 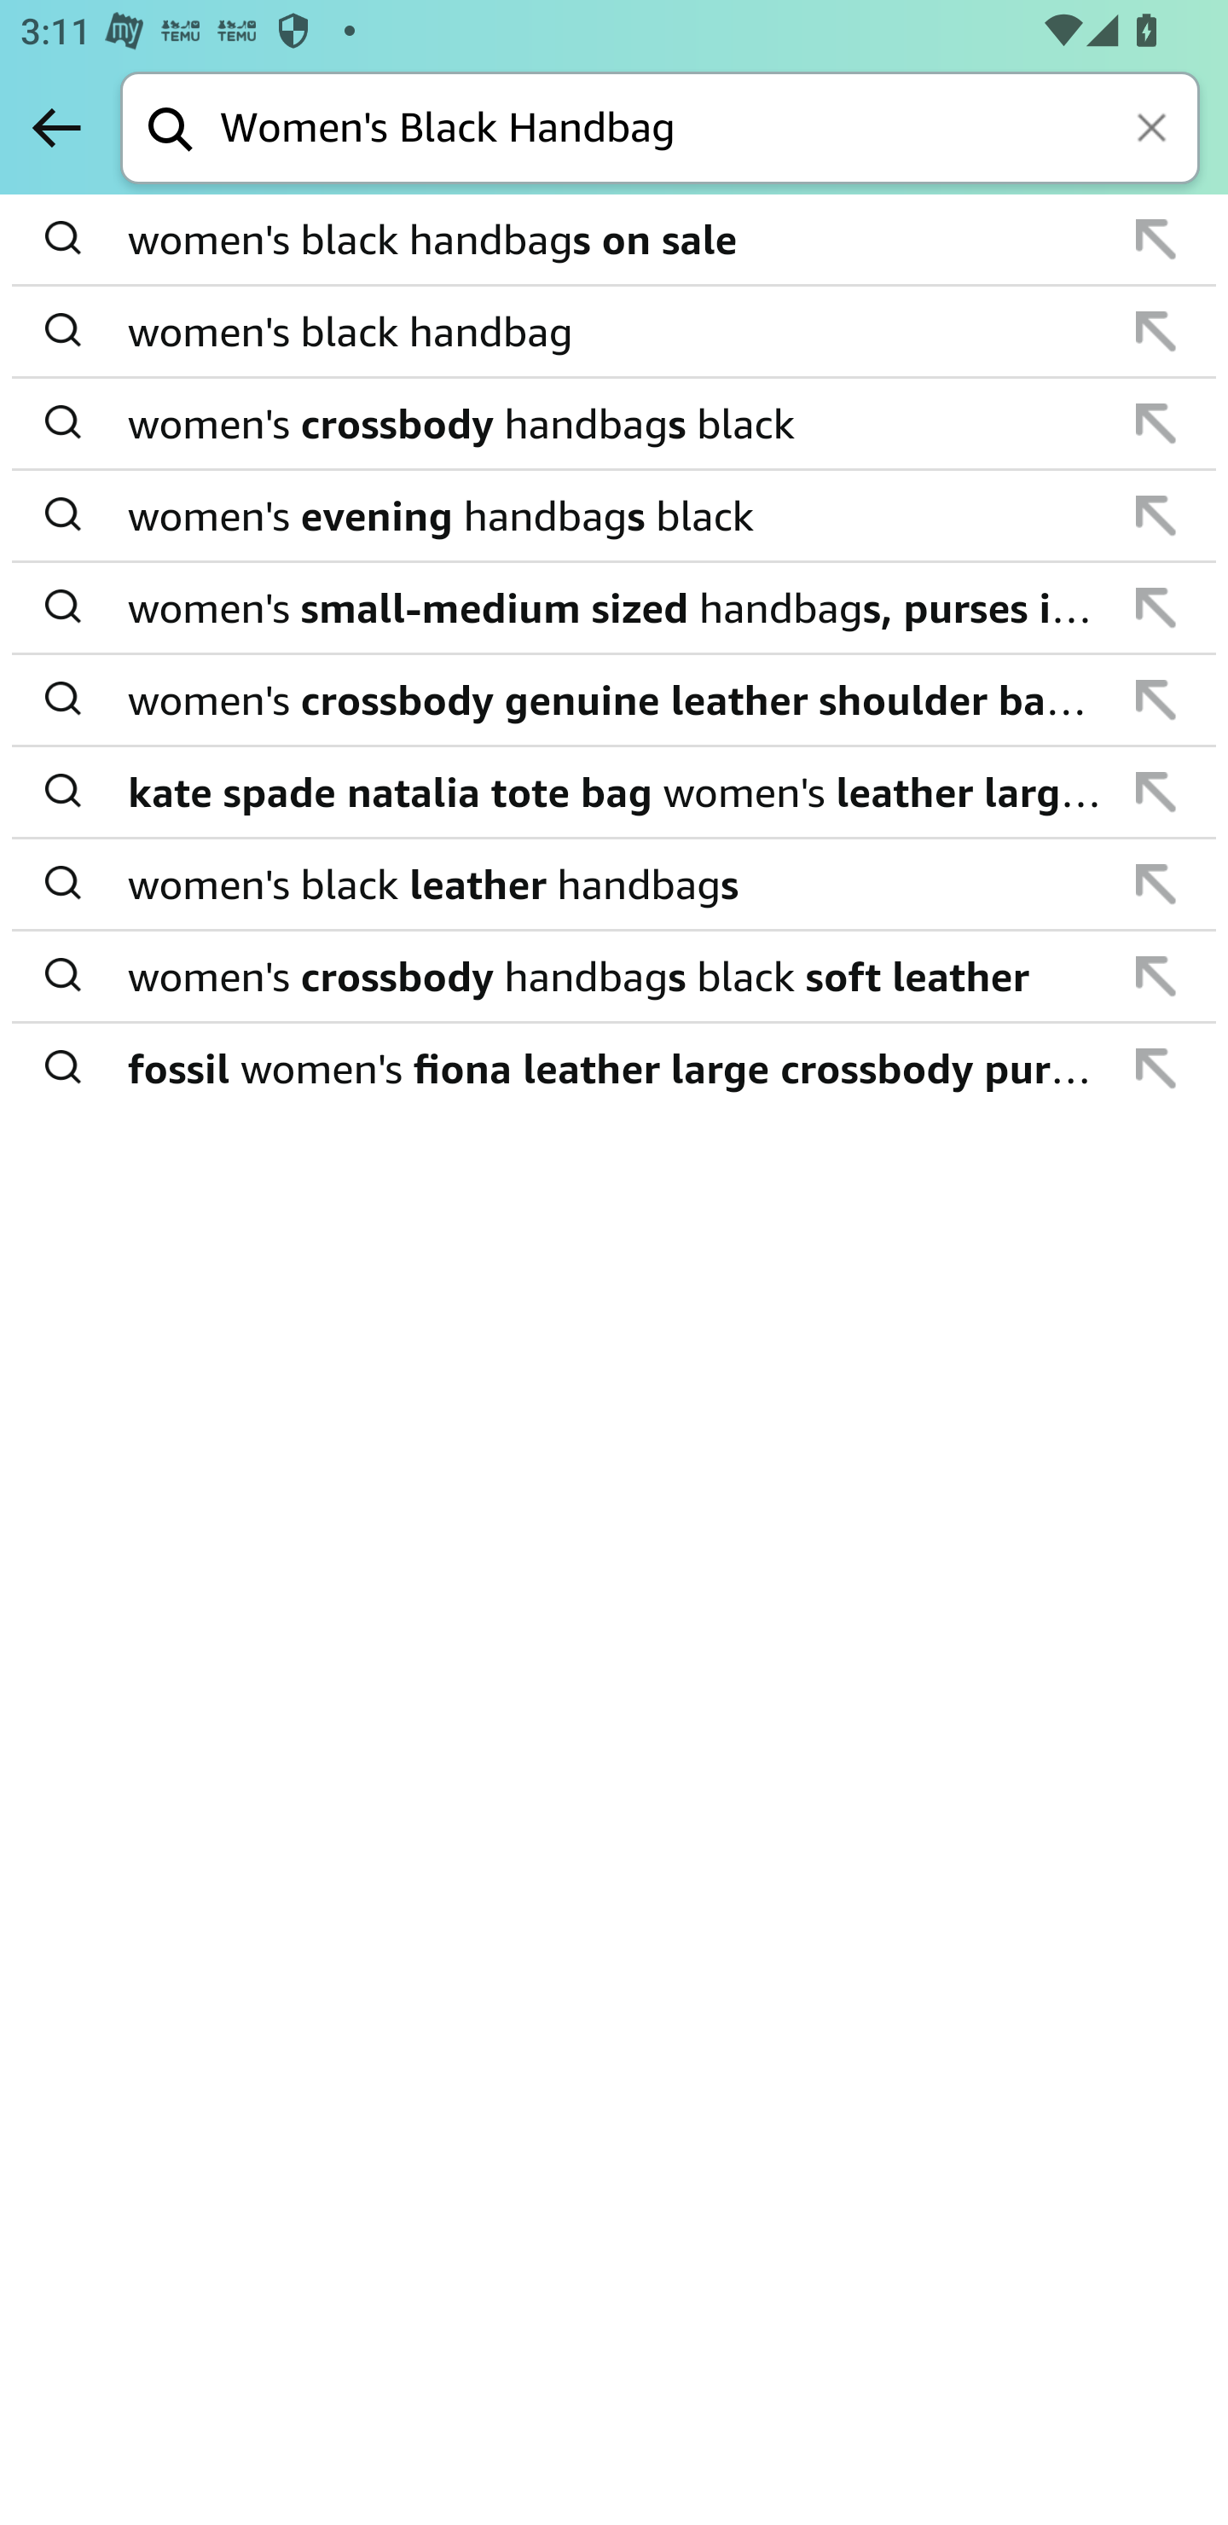 I want to click on women's crossbody handbags black, so click(x=616, y=423).